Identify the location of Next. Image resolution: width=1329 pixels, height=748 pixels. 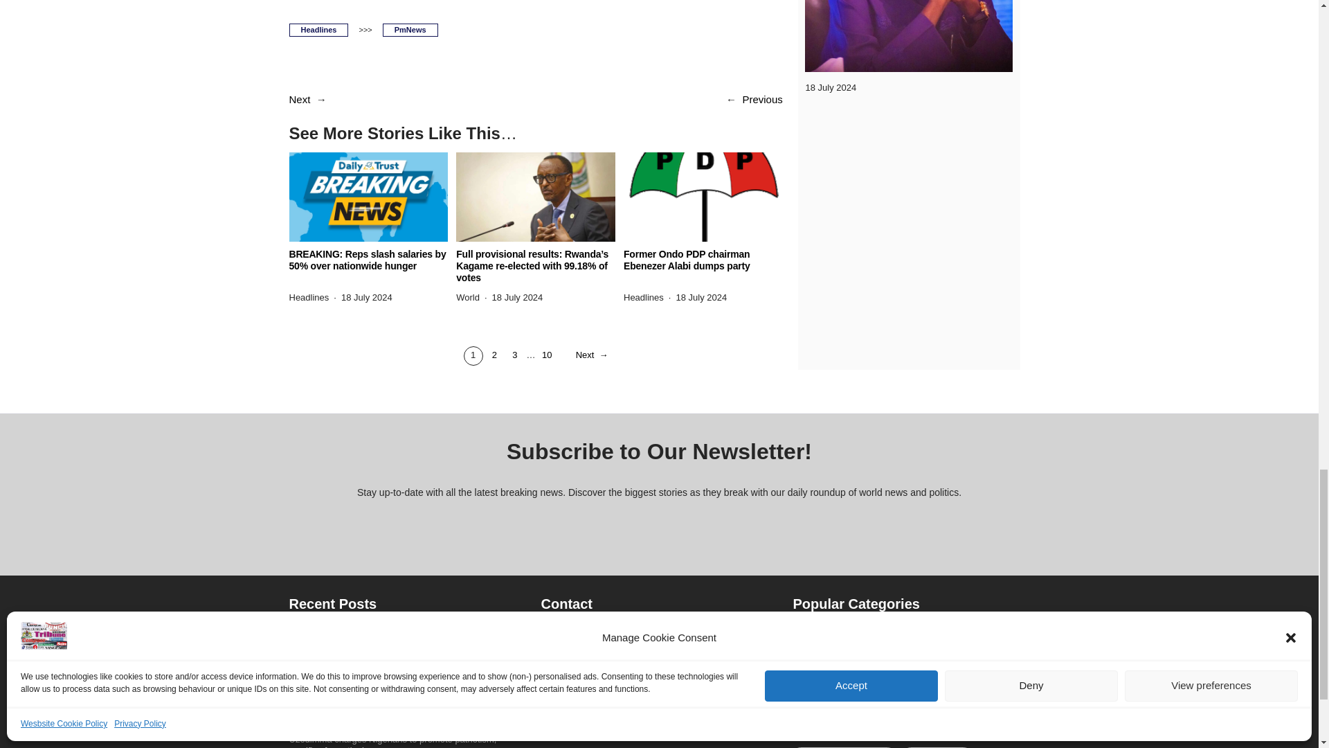
(300, 100).